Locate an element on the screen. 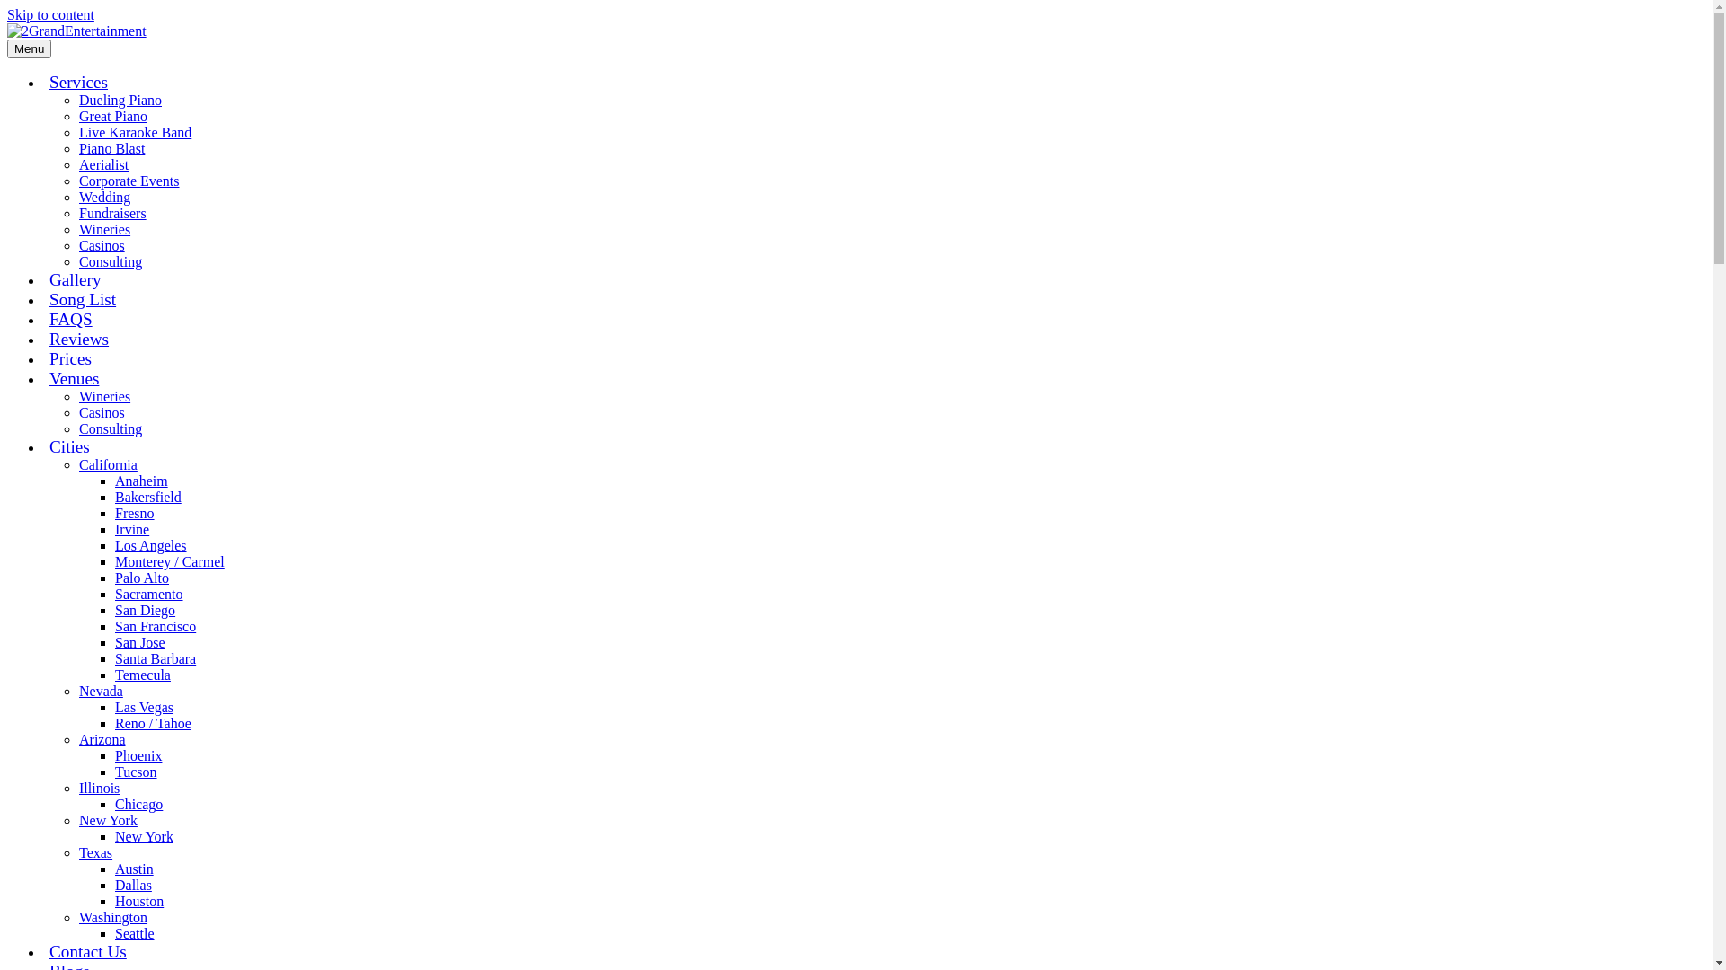  Temecula is located at coordinates (143, 675).